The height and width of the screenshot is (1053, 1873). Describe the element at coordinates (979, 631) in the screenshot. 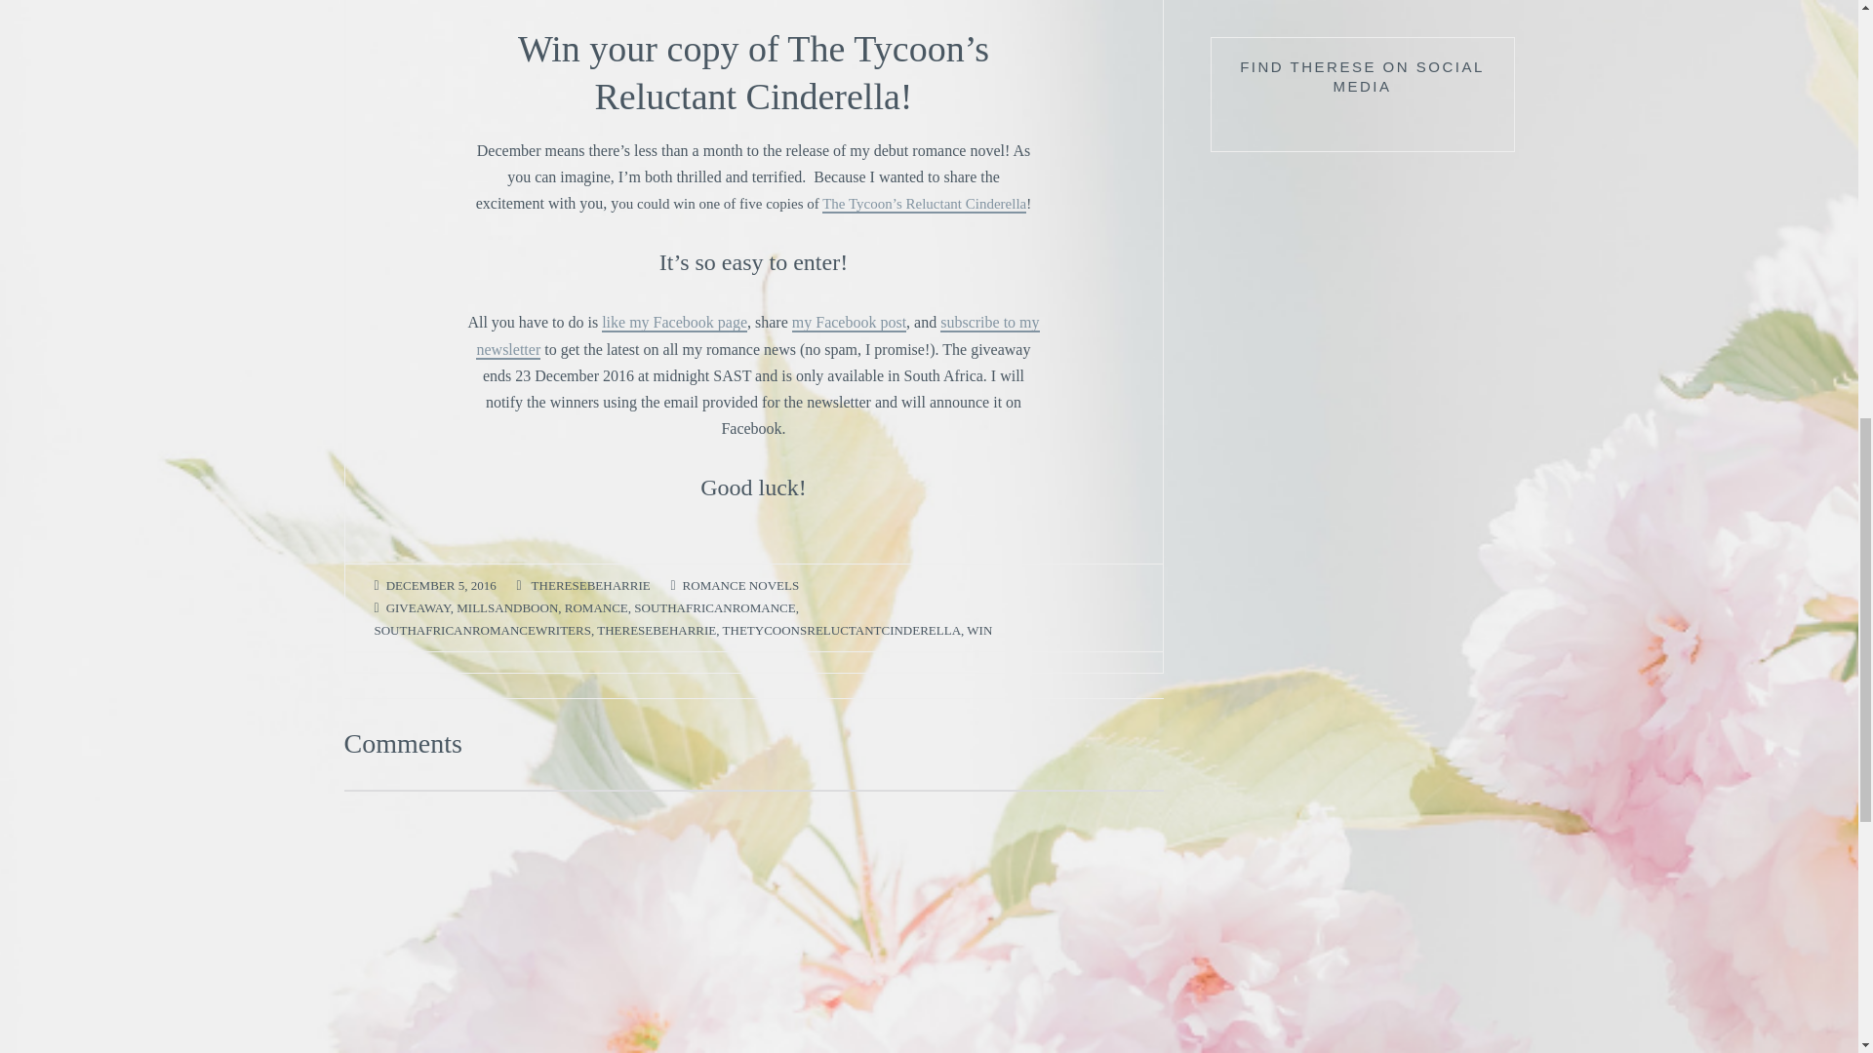

I see `WIN` at that location.